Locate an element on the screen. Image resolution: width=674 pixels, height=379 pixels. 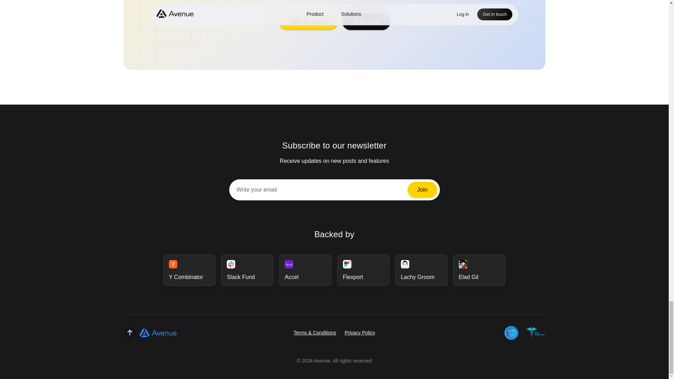
Join is located at coordinates (422, 189).